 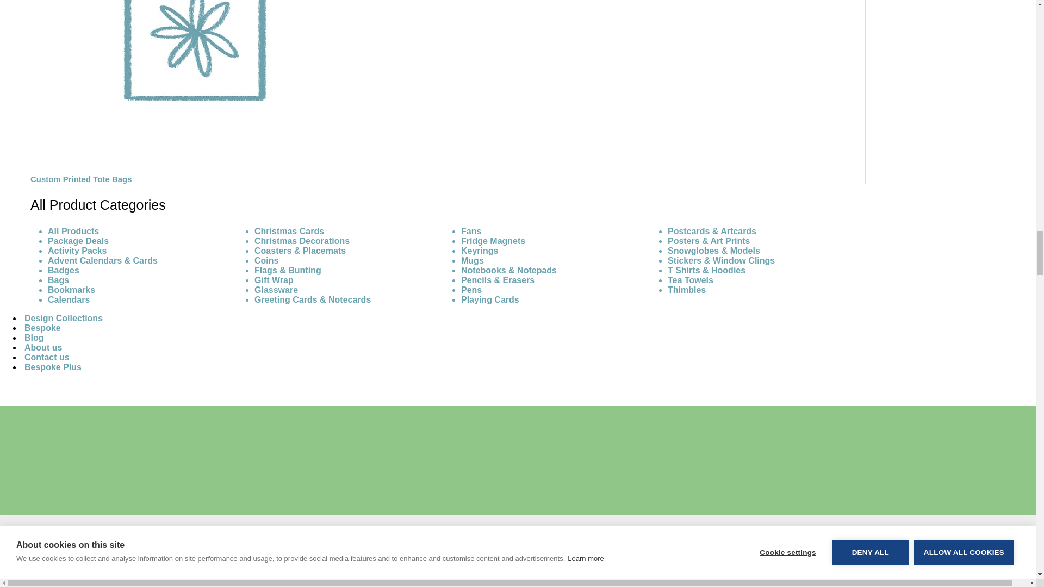 What do you see at coordinates (42, 327) in the screenshot?
I see `Bespoke` at bounding box center [42, 327].